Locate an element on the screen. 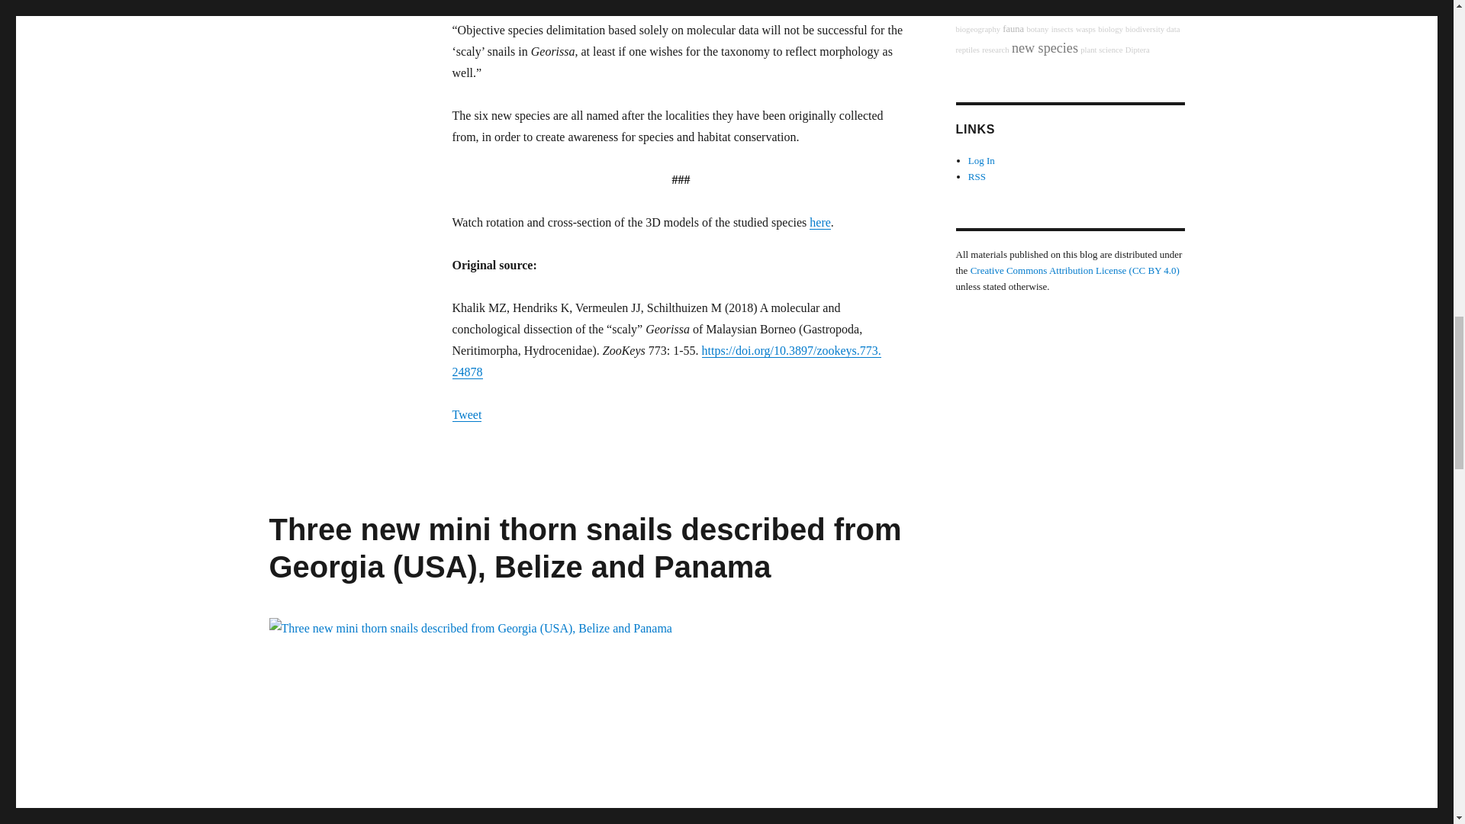  here is located at coordinates (819, 222).